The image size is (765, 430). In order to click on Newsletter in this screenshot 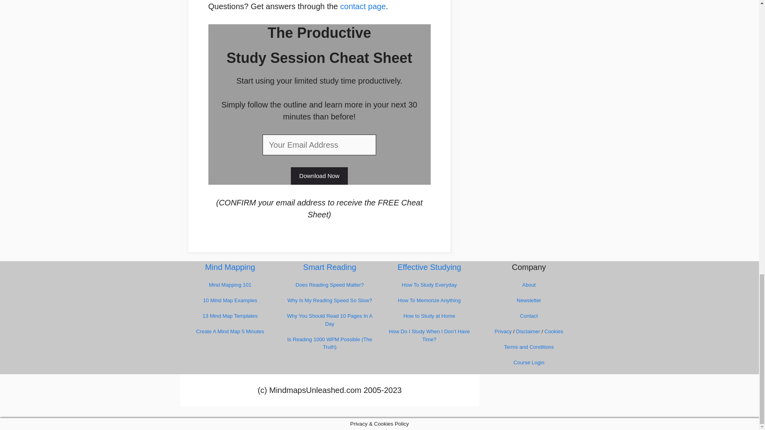, I will do `click(529, 300)`.